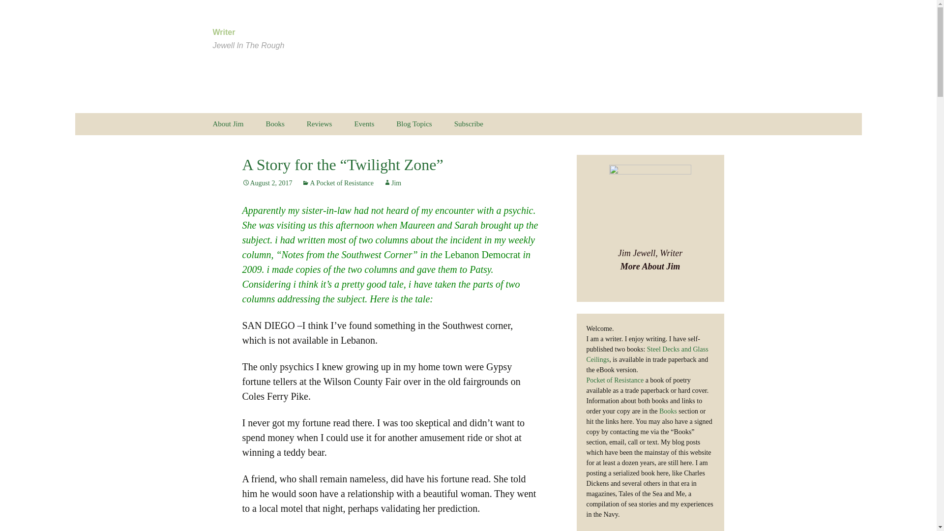 The image size is (944, 531). Describe the element at coordinates (414, 124) in the screenshot. I see `Skip to content` at that location.